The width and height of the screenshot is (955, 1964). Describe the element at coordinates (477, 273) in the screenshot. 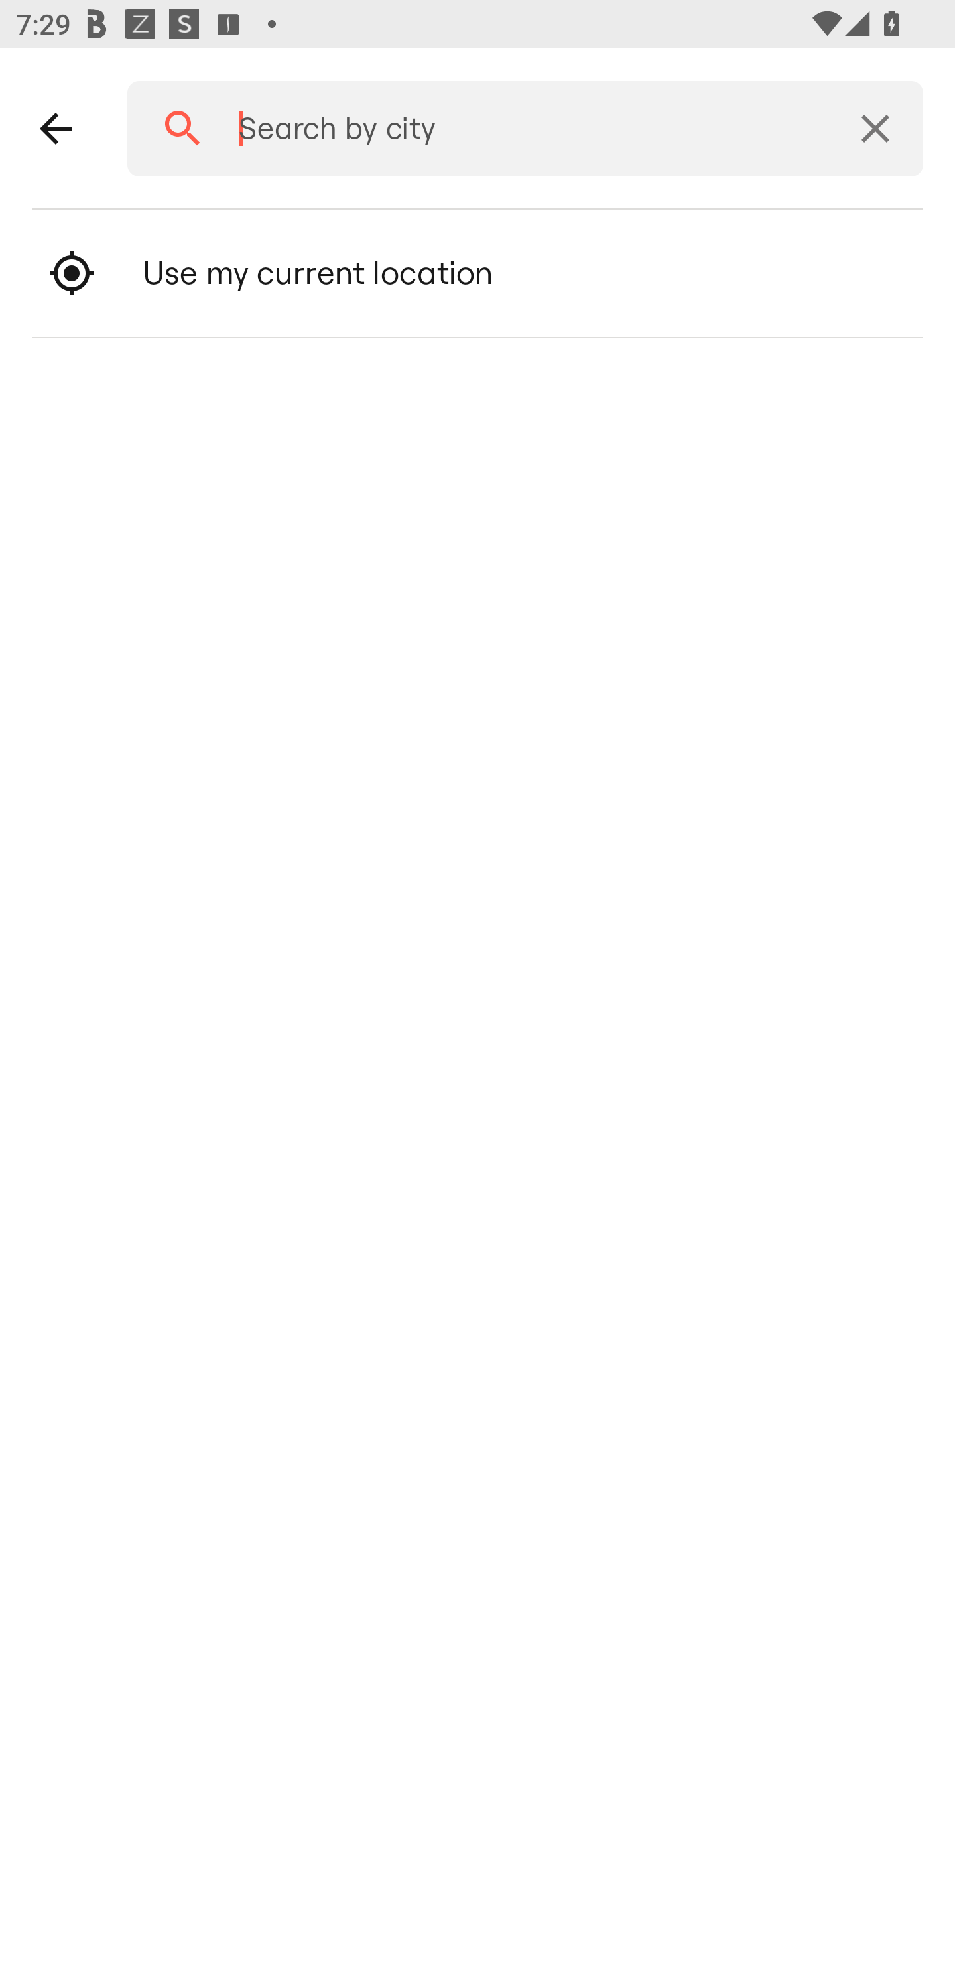

I see `Use my current location` at that location.